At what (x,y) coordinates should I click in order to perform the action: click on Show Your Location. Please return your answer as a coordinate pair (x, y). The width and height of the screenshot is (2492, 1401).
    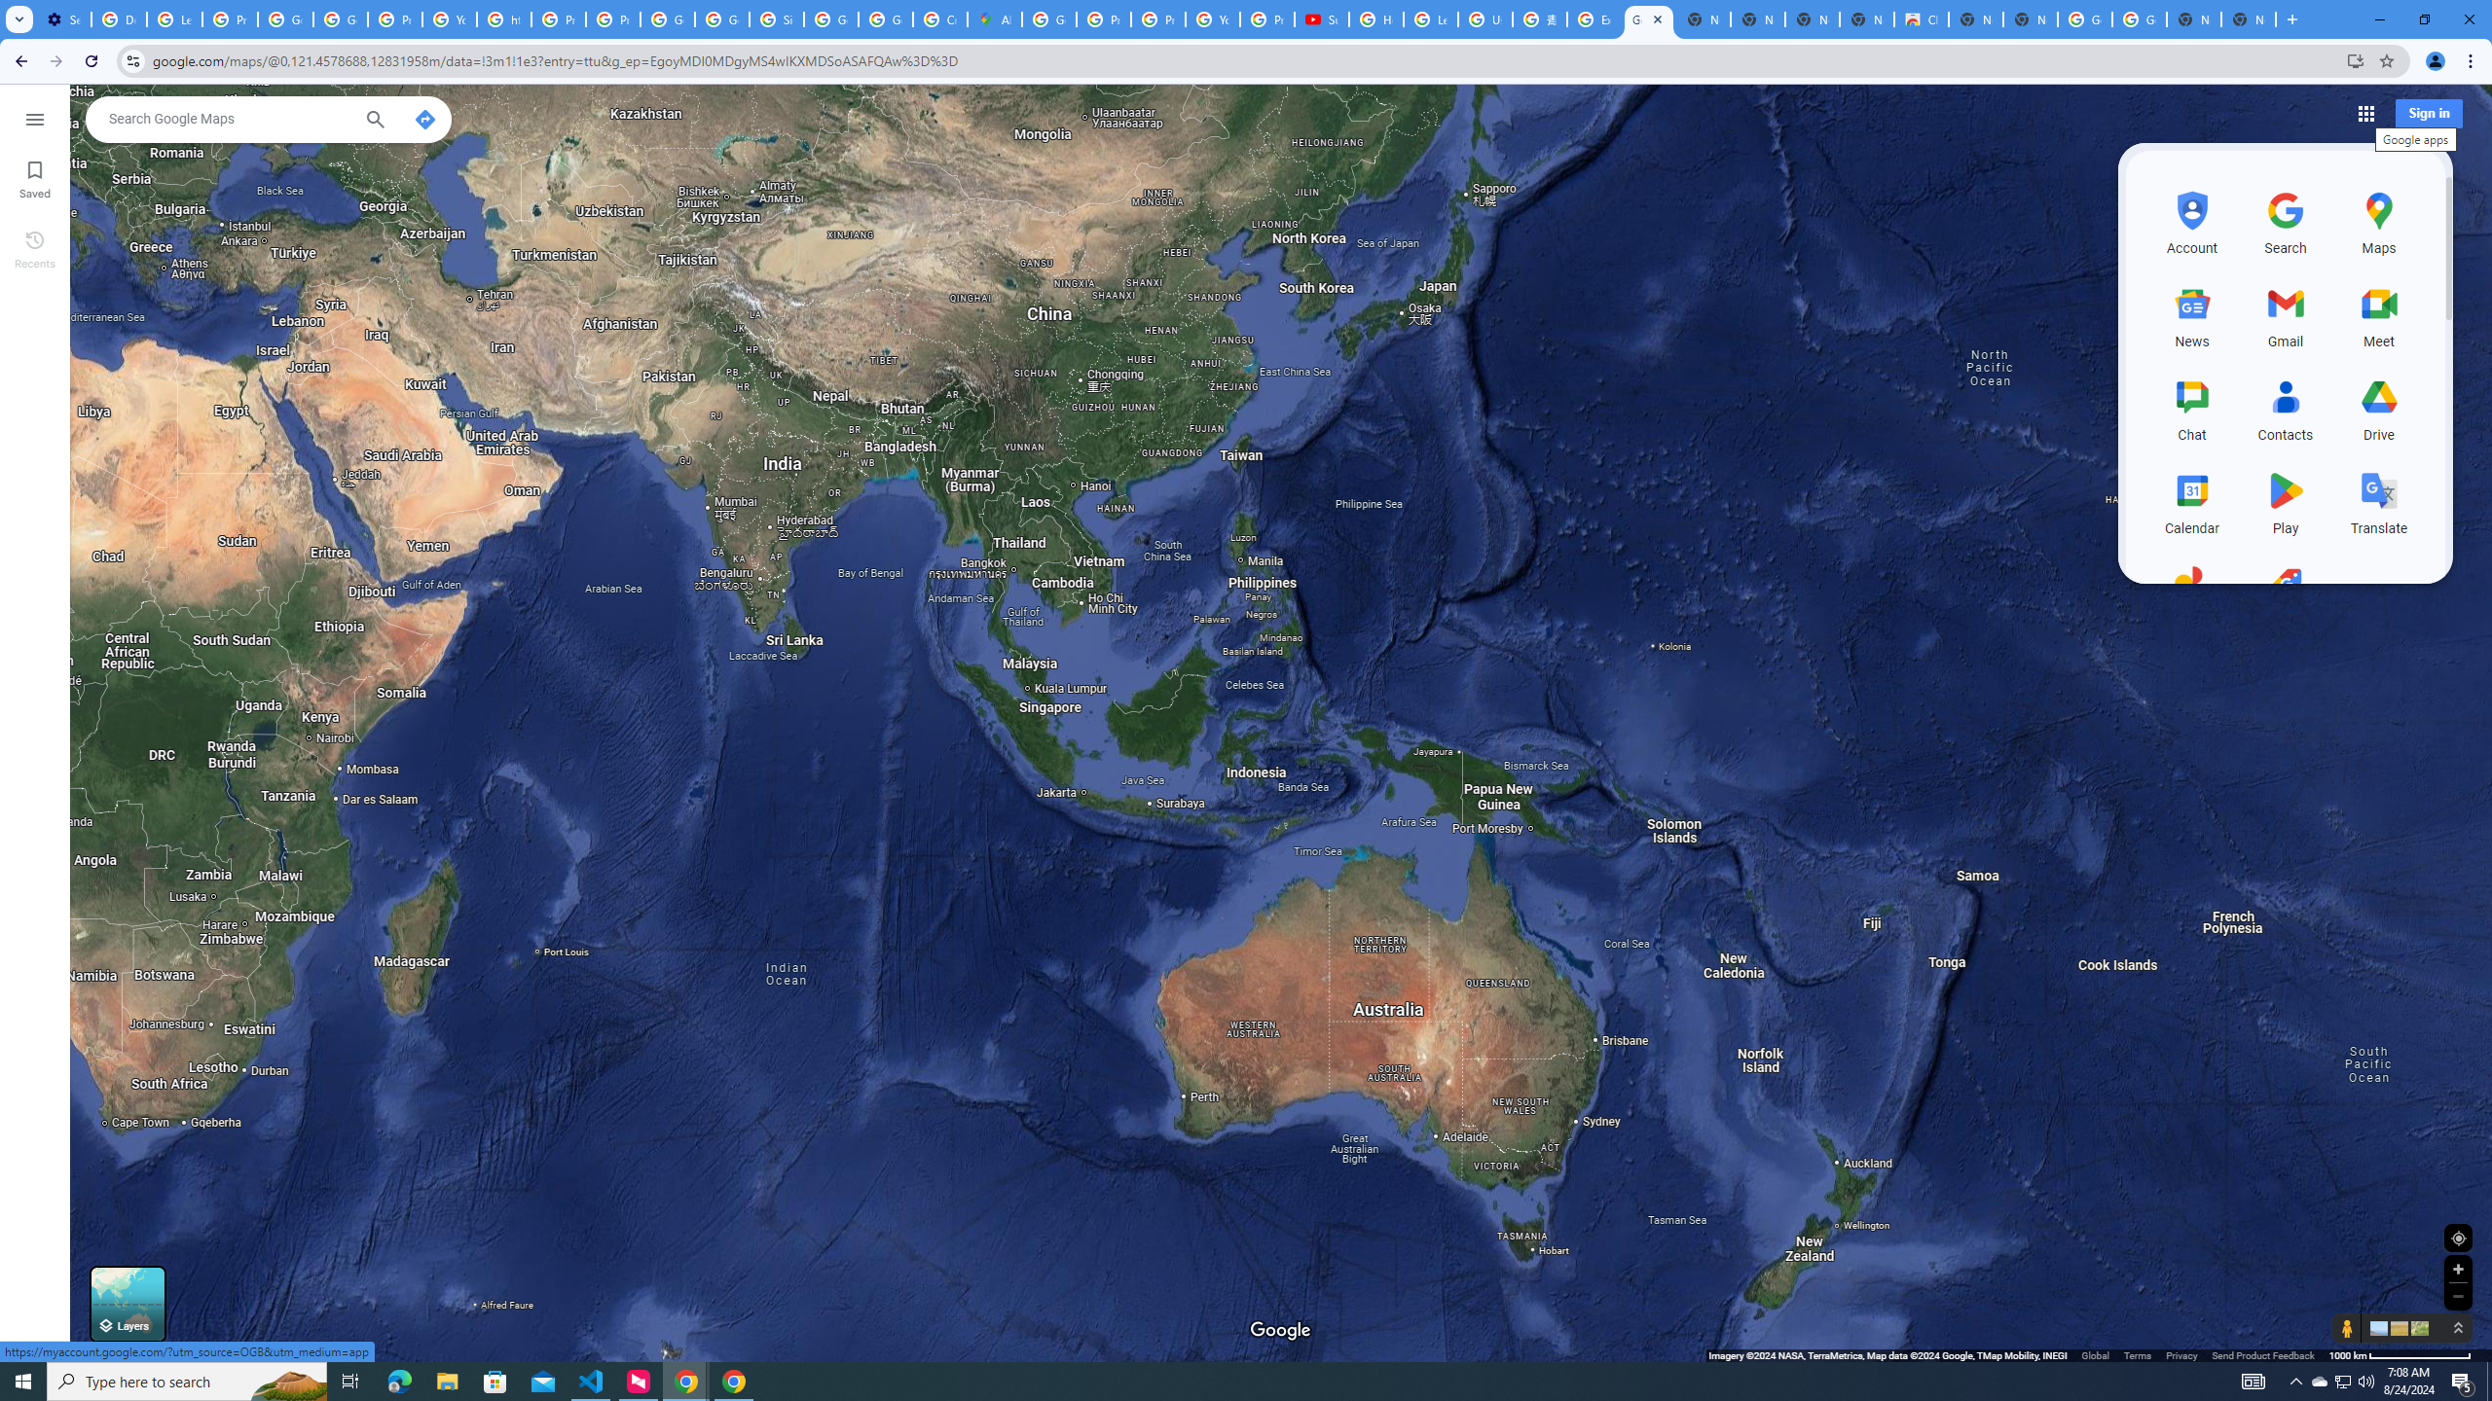
    Looking at the image, I should click on (2458, 1238).